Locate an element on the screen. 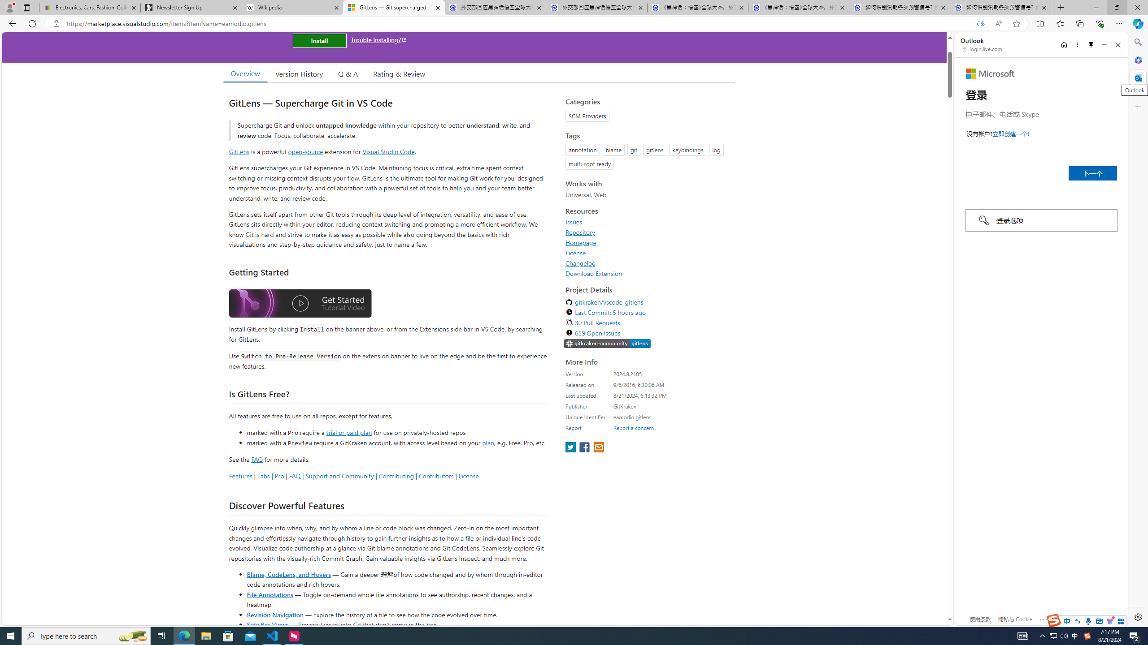 The image size is (1148, 645). Repository is located at coordinates (580, 232).